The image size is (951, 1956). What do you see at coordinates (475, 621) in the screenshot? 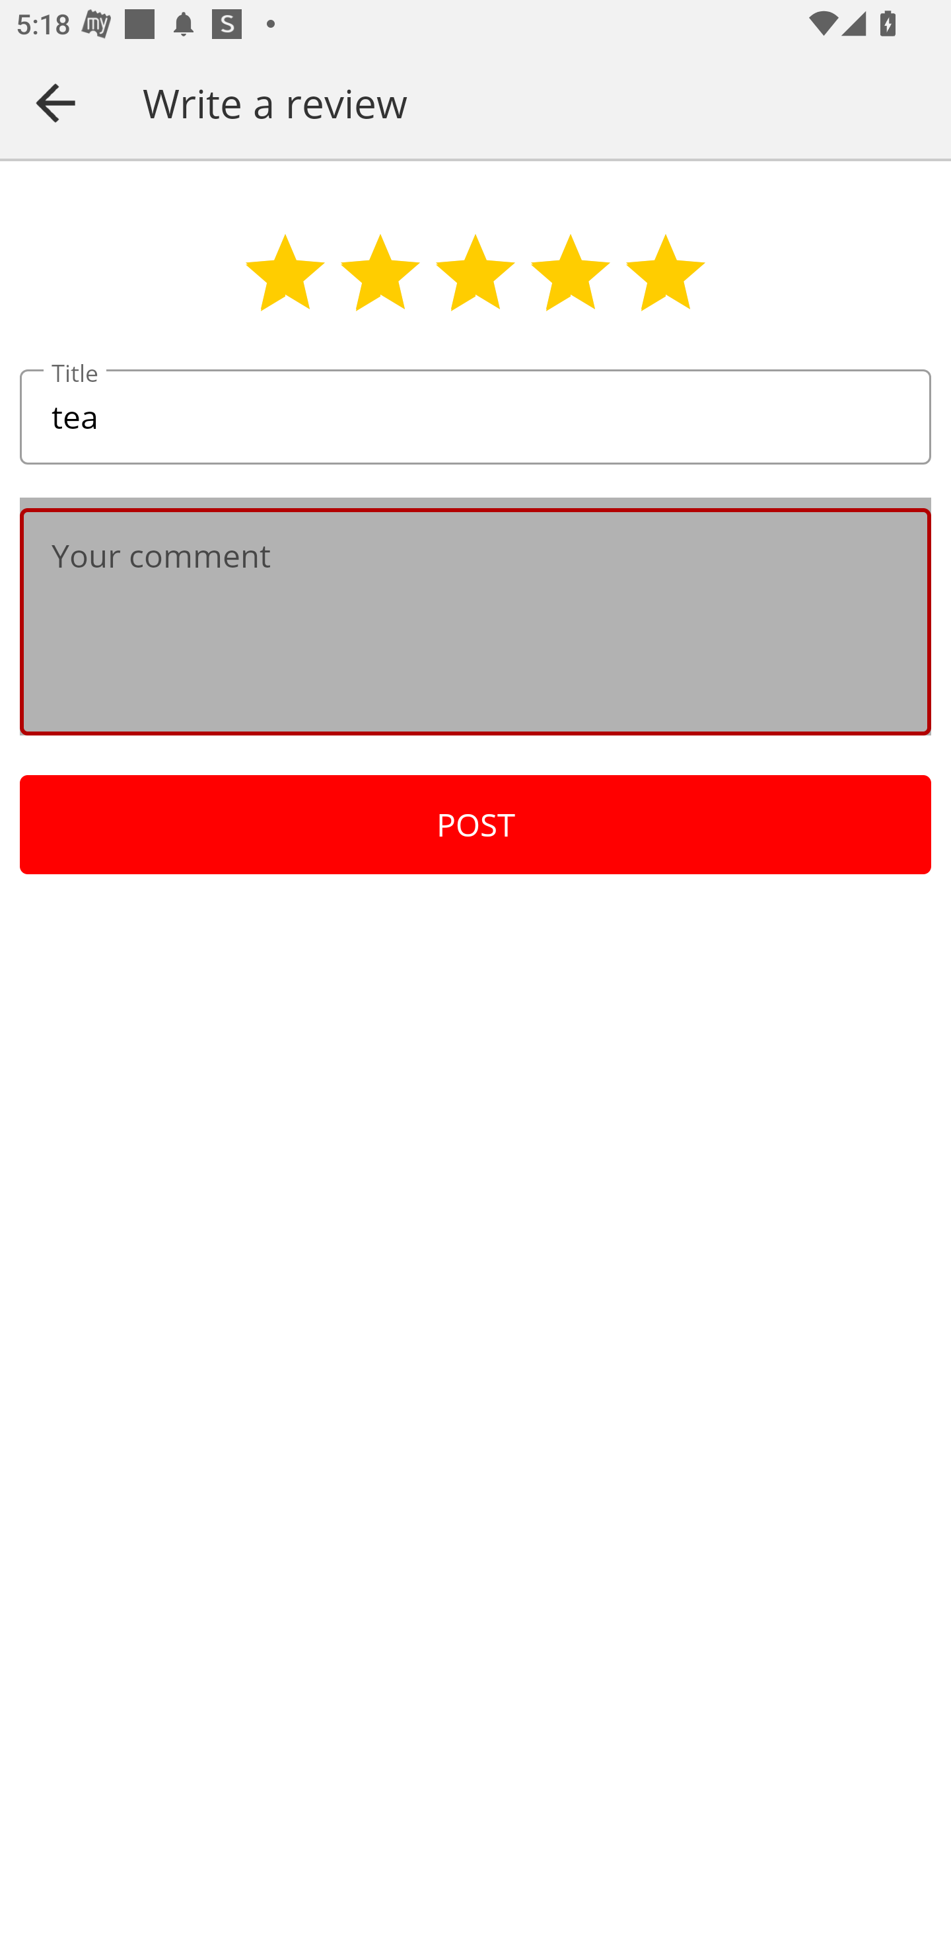
I see `Your comment` at bounding box center [475, 621].